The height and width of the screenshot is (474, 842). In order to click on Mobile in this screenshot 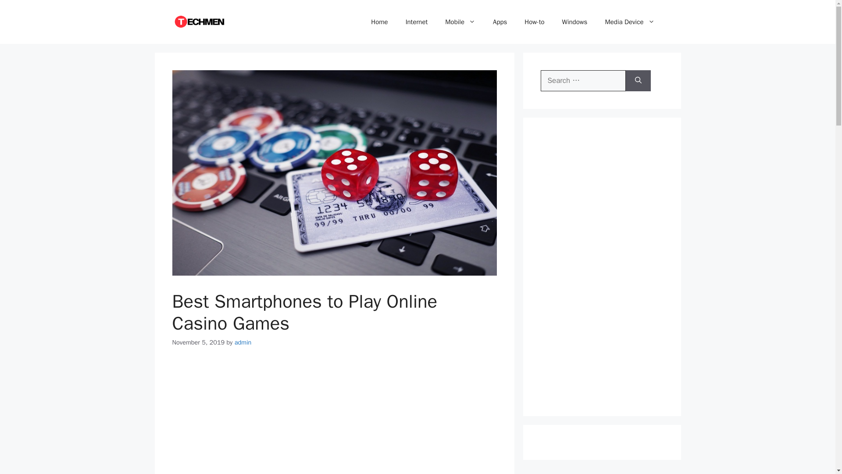, I will do `click(460, 22)`.